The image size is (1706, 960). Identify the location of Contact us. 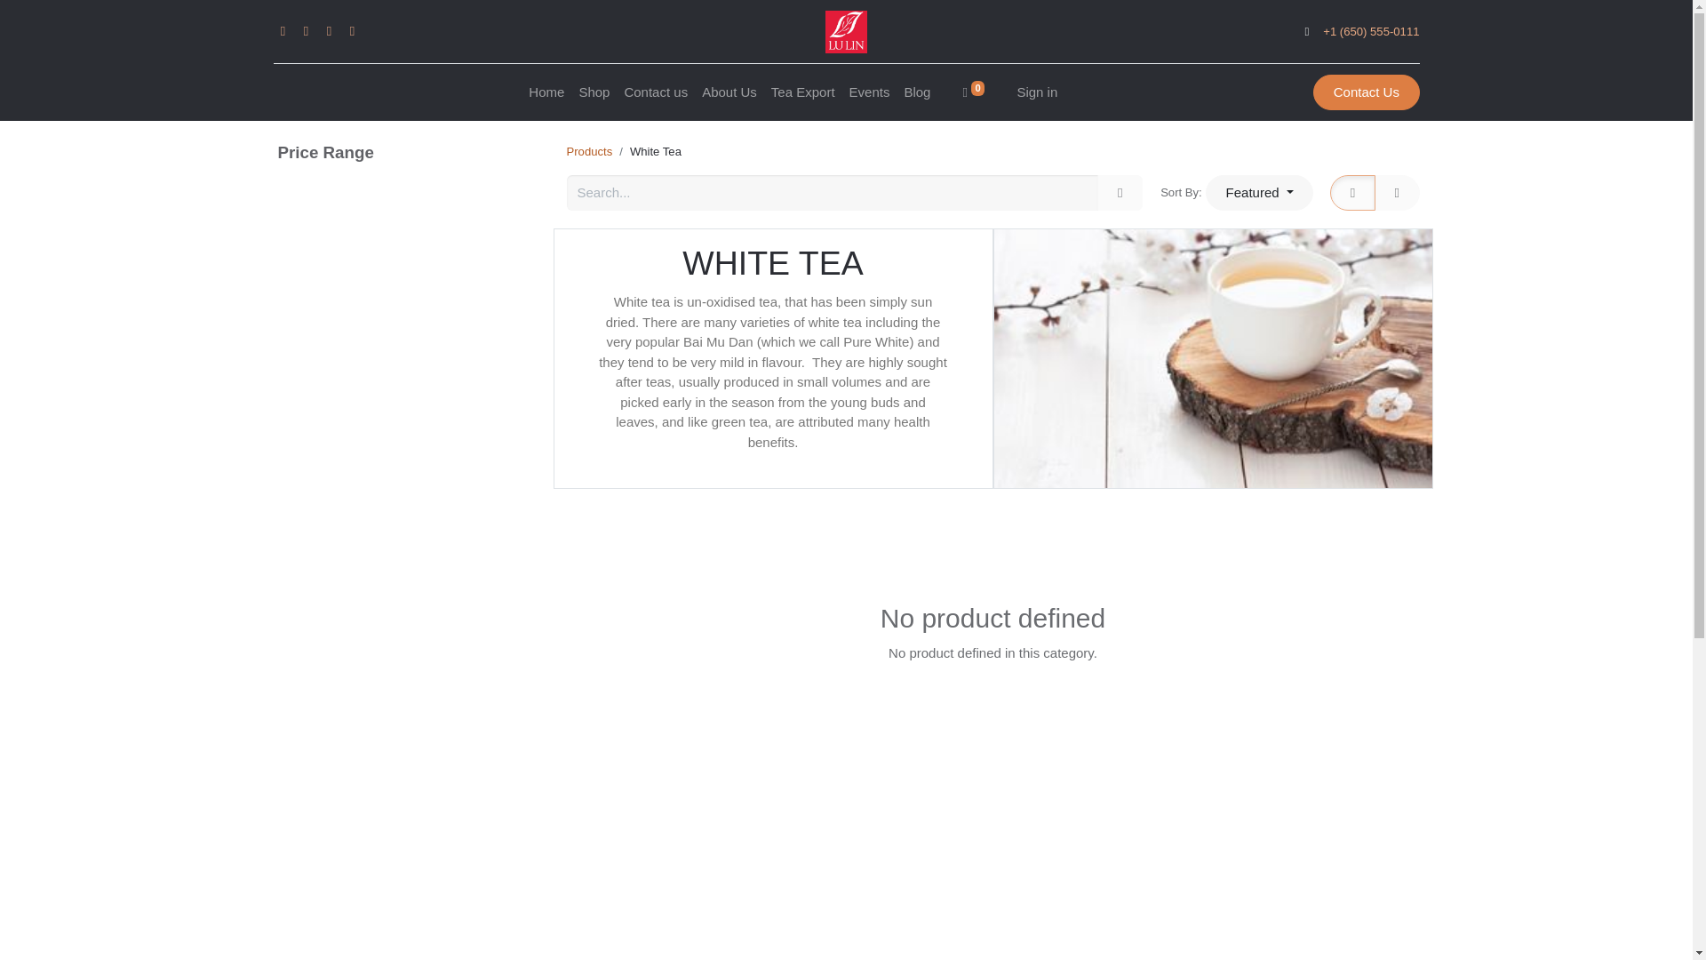
(655, 92).